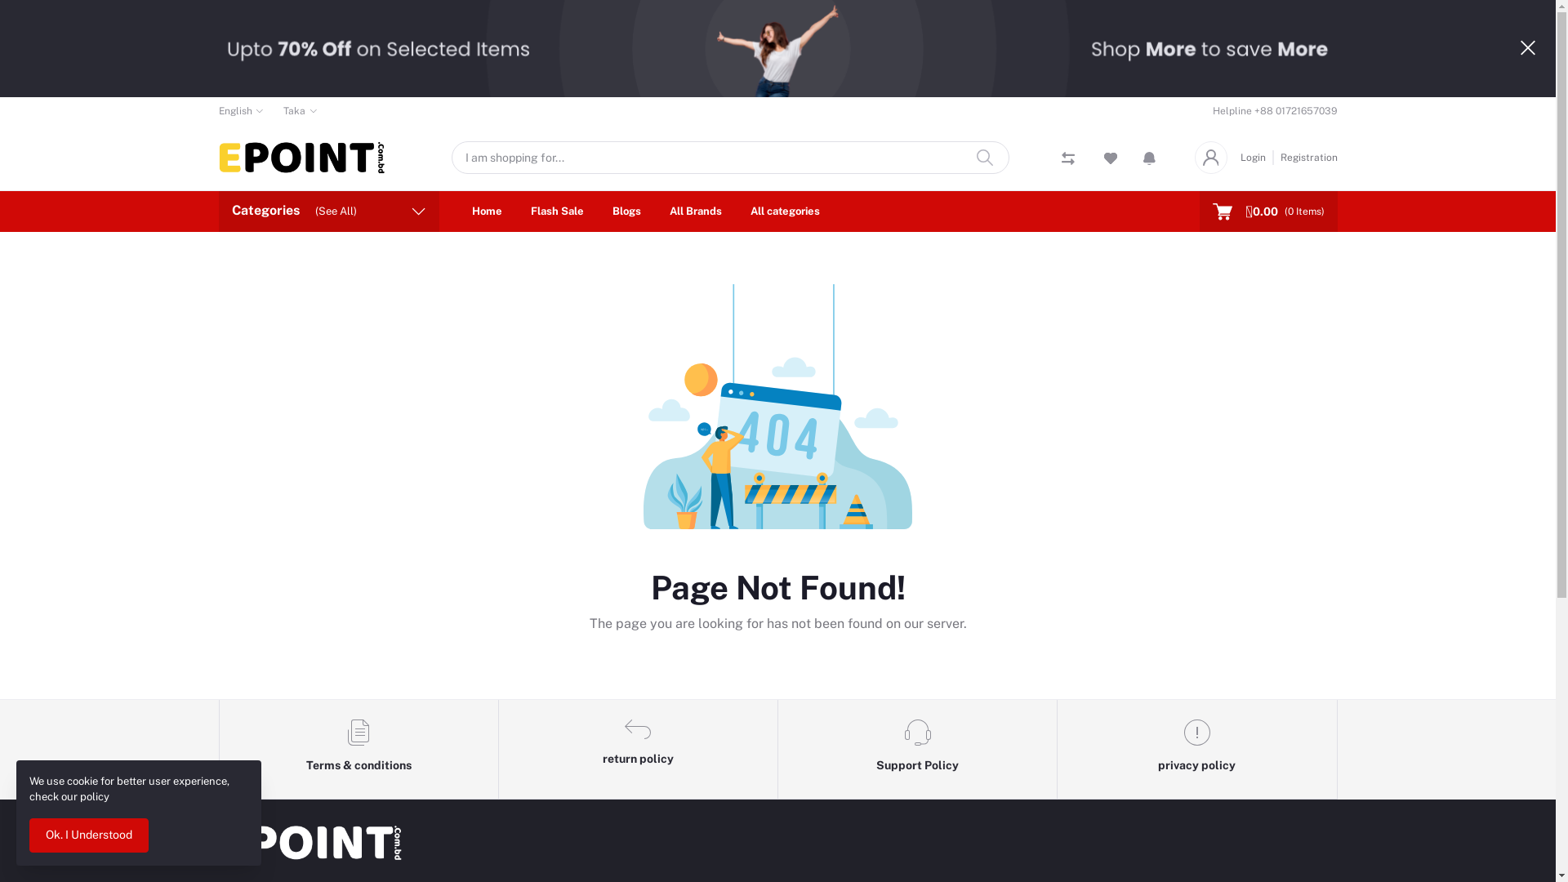  I want to click on (See All), so click(336, 211).